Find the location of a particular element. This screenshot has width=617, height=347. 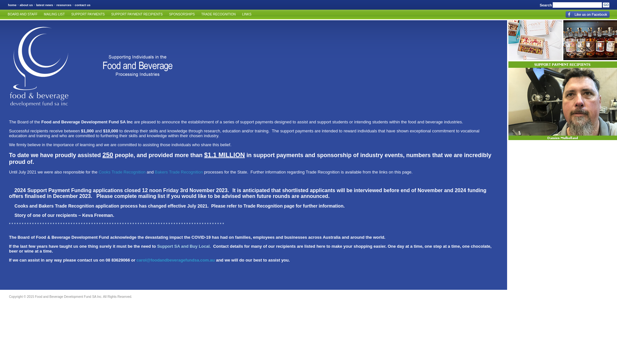

carol@foodandbeveragefundsa.com.au is located at coordinates (176, 260).